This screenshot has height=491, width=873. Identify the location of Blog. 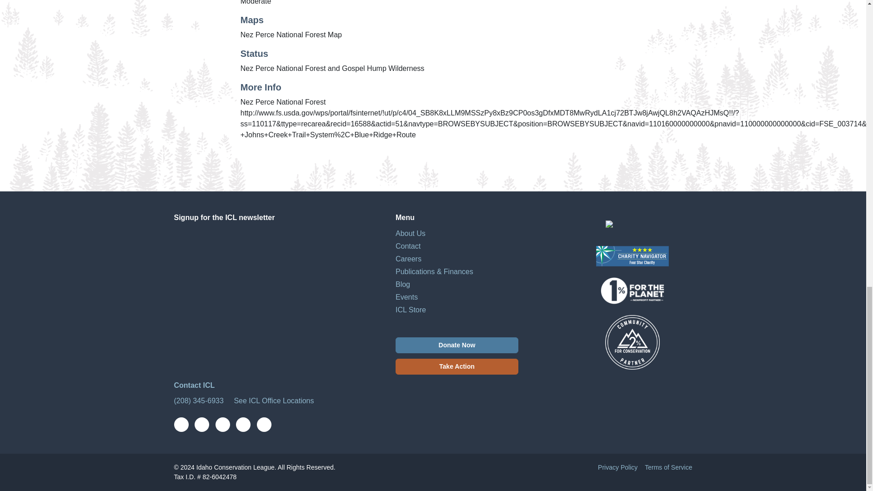
(477, 285).